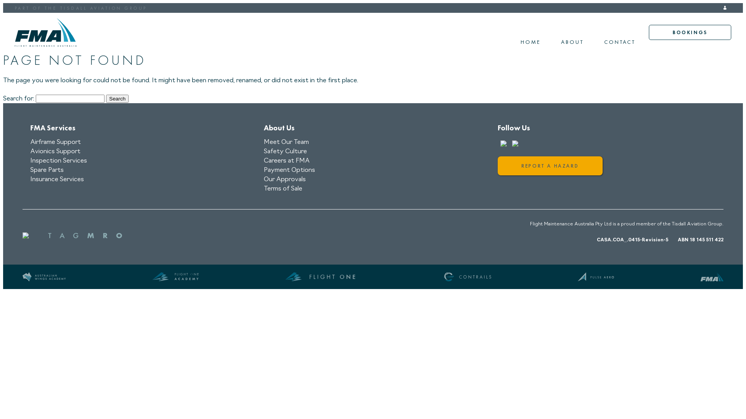 This screenshot has width=746, height=419. What do you see at coordinates (285, 151) in the screenshot?
I see `Safety Culture` at bounding box center [285, 151].